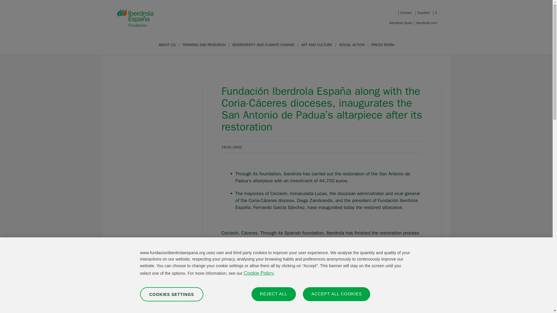  I want to click on ABOUT US, so click(167, 45).